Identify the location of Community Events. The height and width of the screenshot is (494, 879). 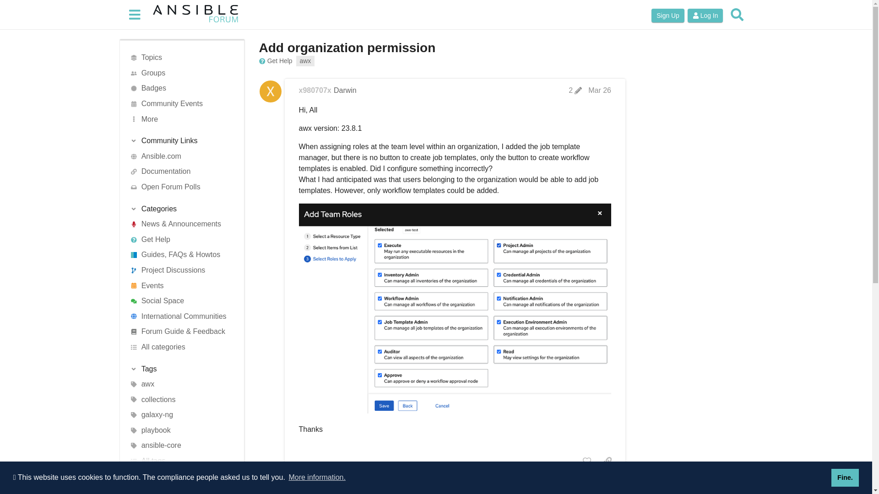
(179, 103).